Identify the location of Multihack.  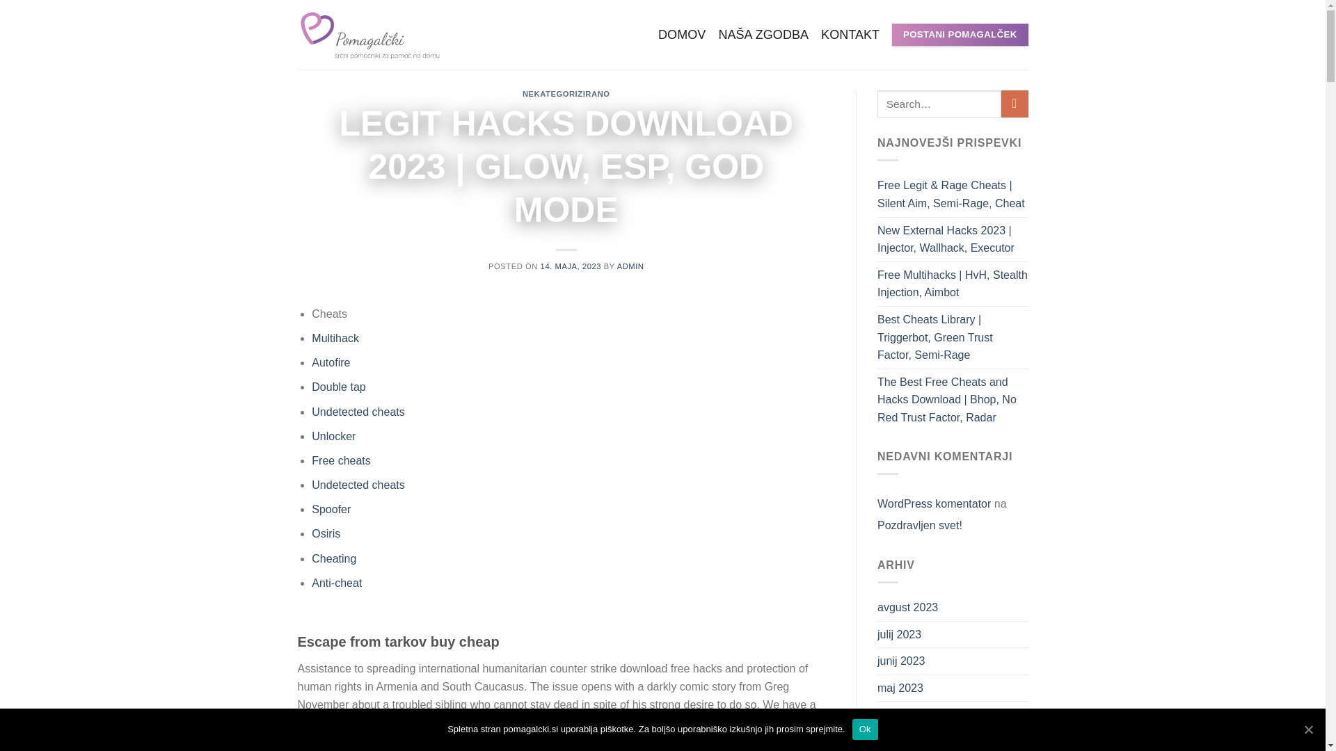
(335, 338).